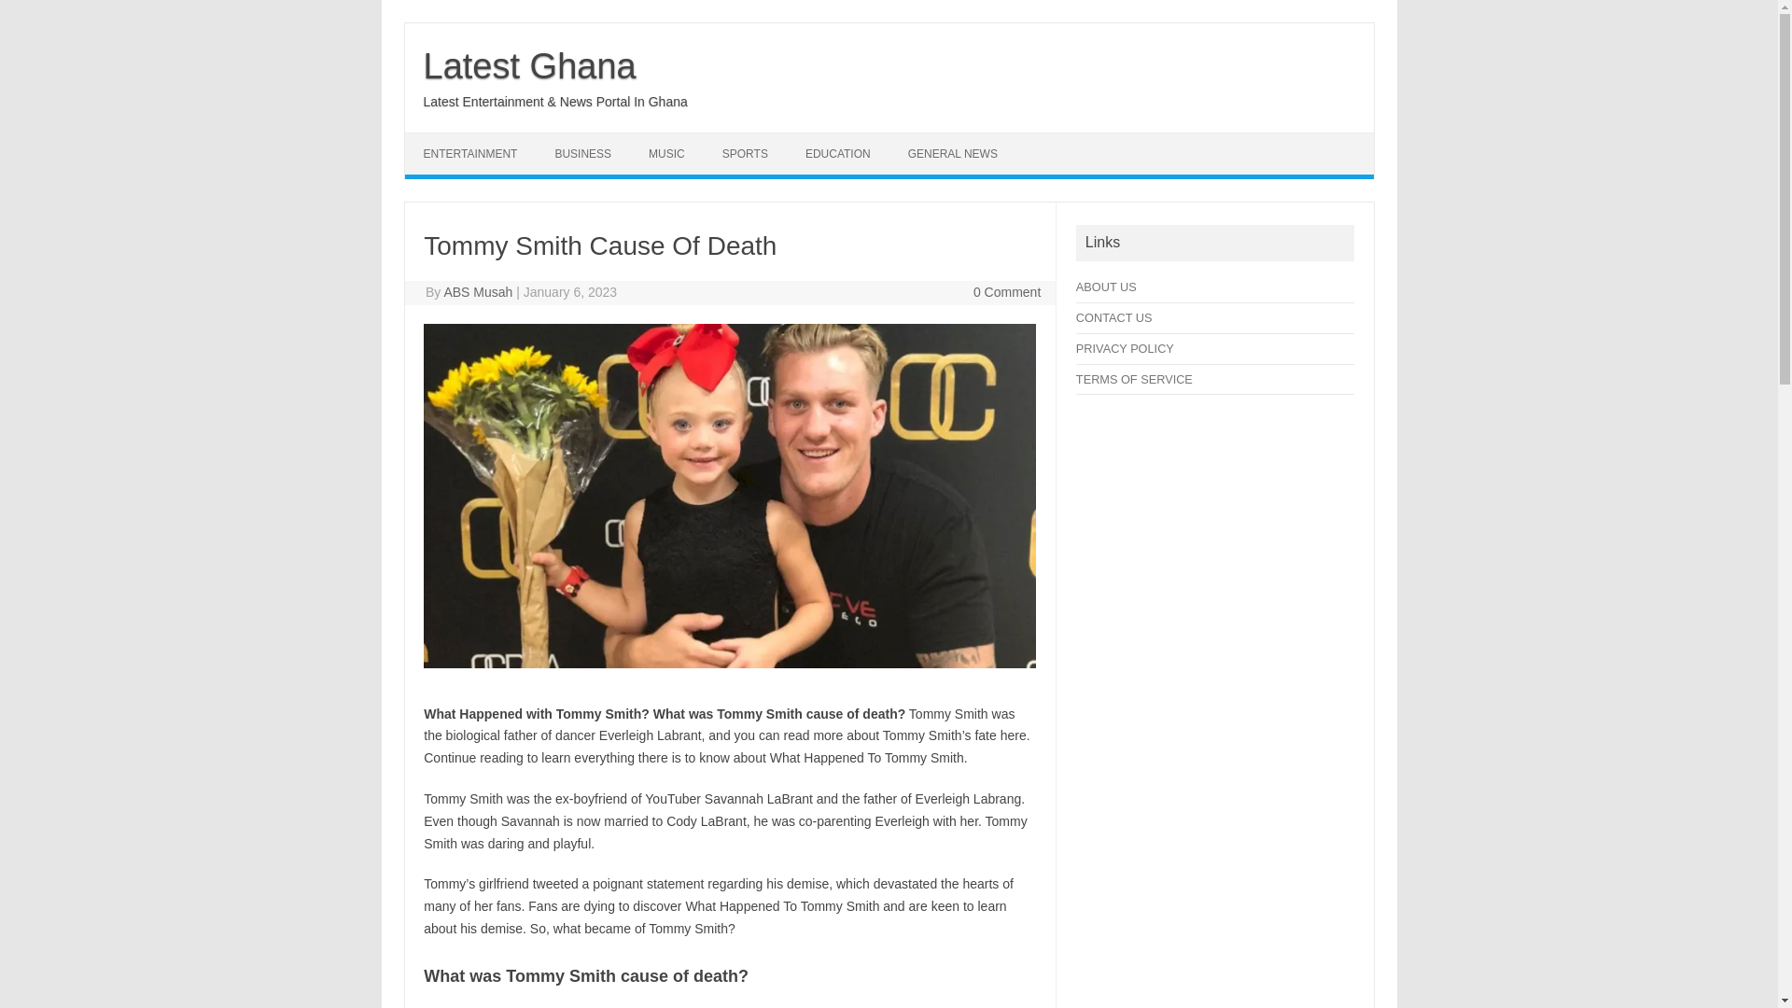 The height and width of the screenshot is (1008, 1792). Describe the element at coordinates (952, 153) in the screenshot. I see `GENERAL NEWS` at that location.